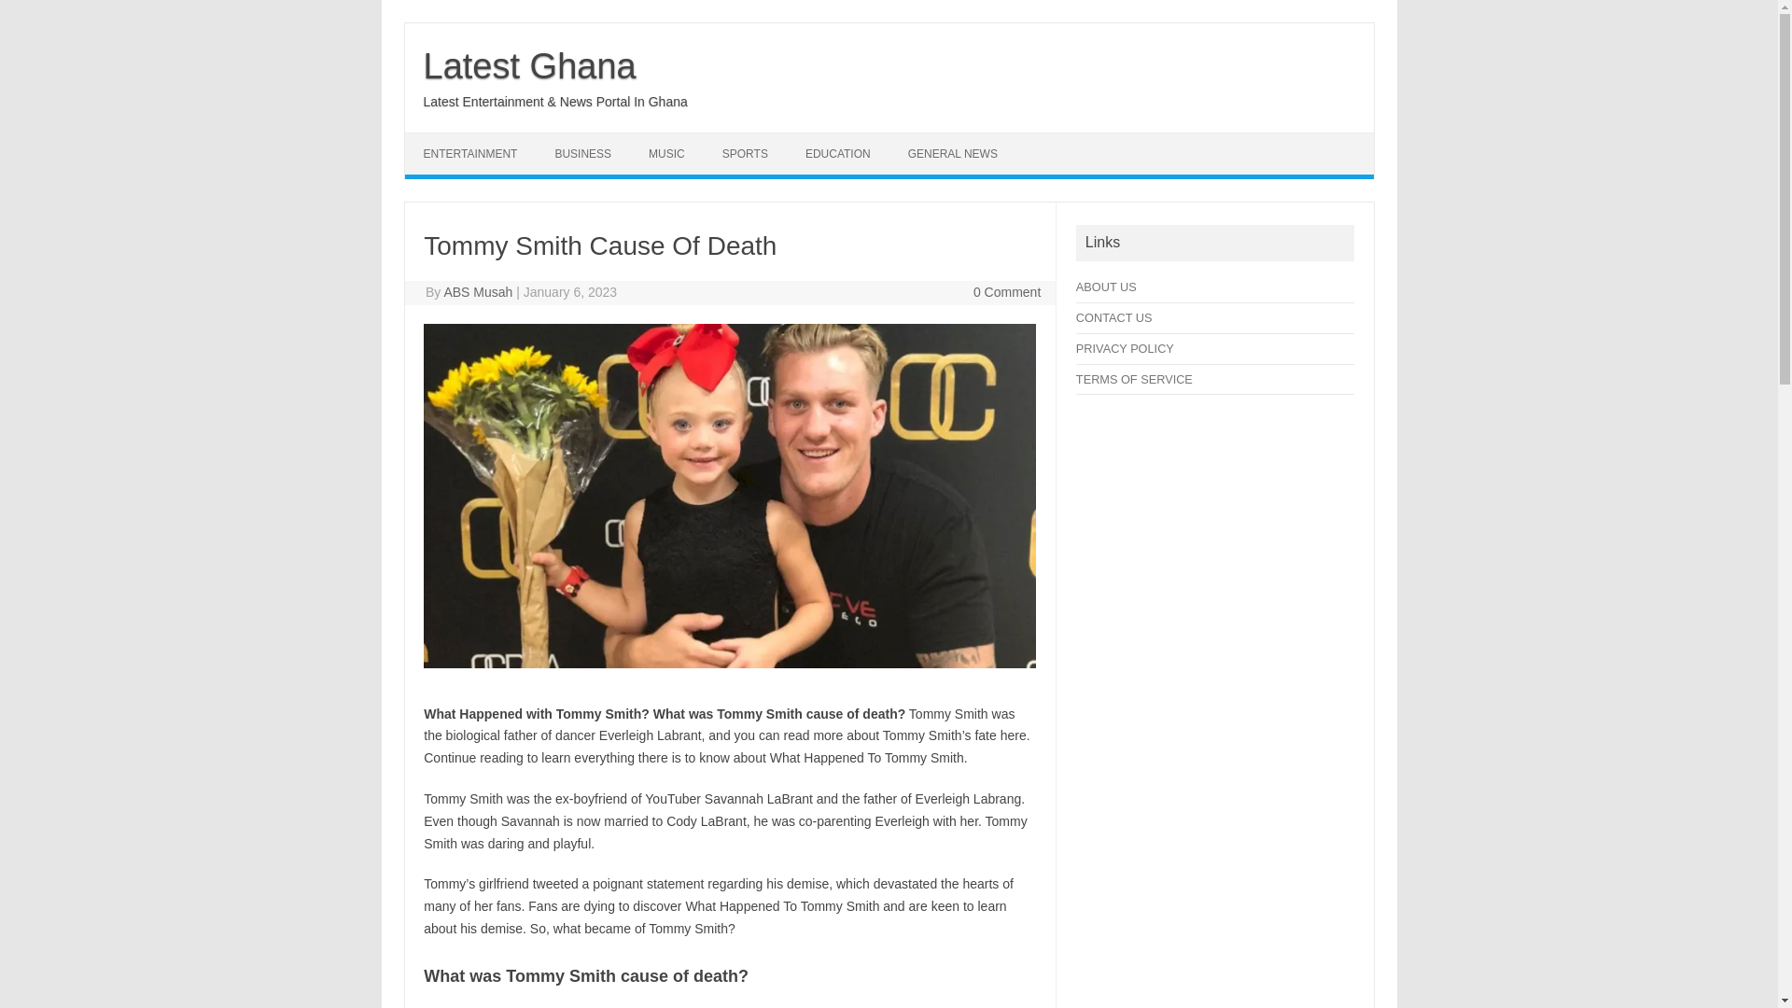 The height and width of the screenshot is (1008, 1792). Describe the element at coordinates (952, 153) in the screenshot. I see `GENERAL NEWS` at that location.